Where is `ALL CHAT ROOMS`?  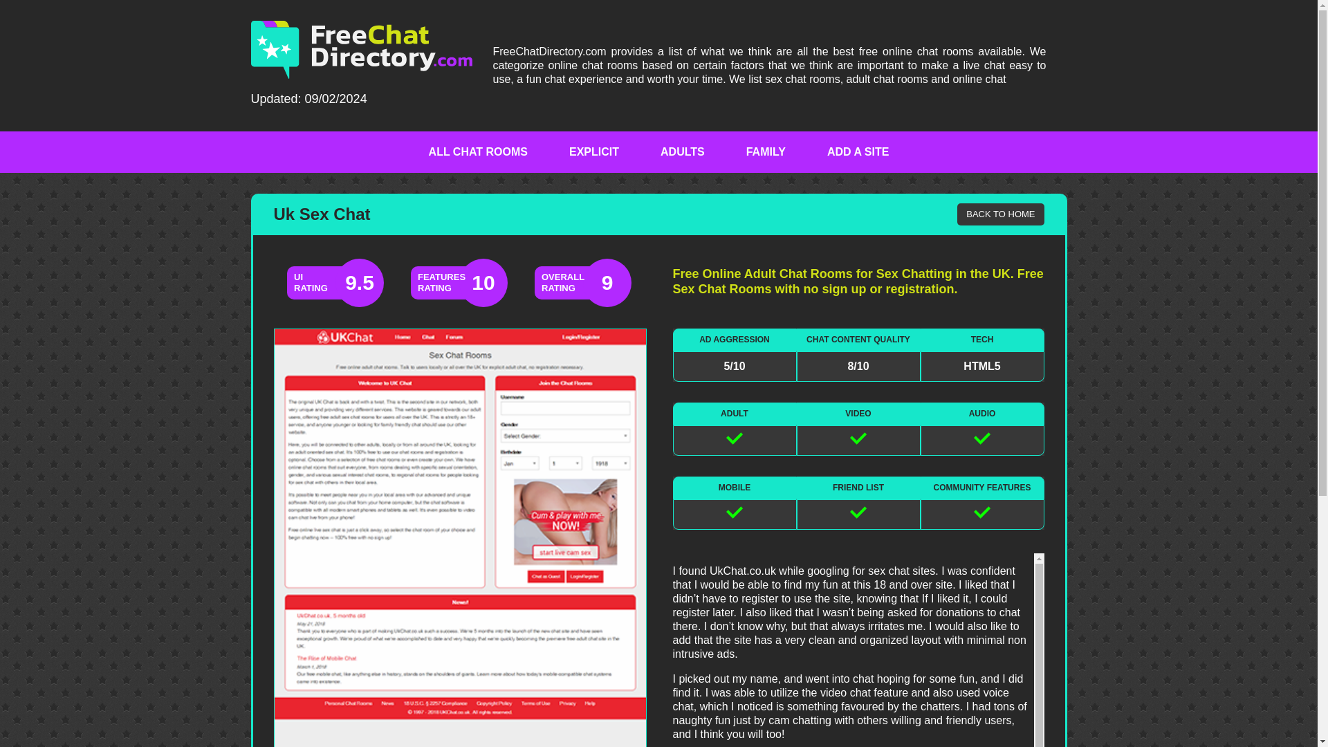
ALL CHAT ROOMS is located at coordinates (478, 151).